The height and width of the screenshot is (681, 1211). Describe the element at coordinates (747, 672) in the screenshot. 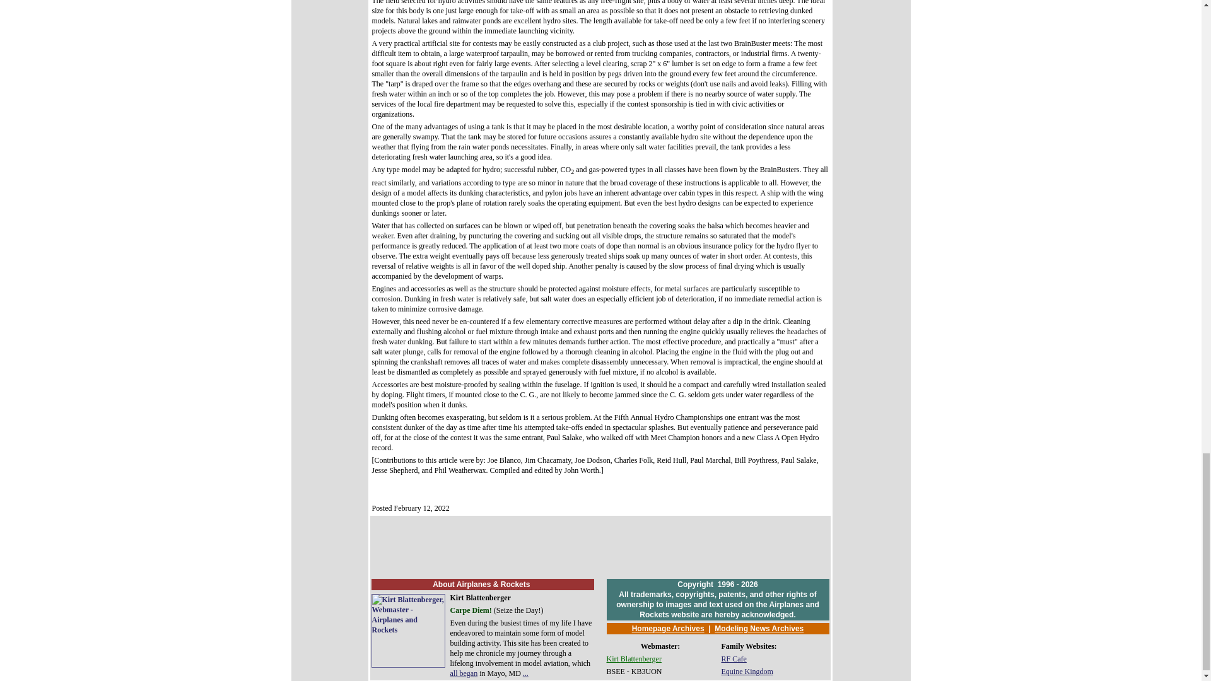

I see `Our daughter, Sally's, horse riding website` at that location.